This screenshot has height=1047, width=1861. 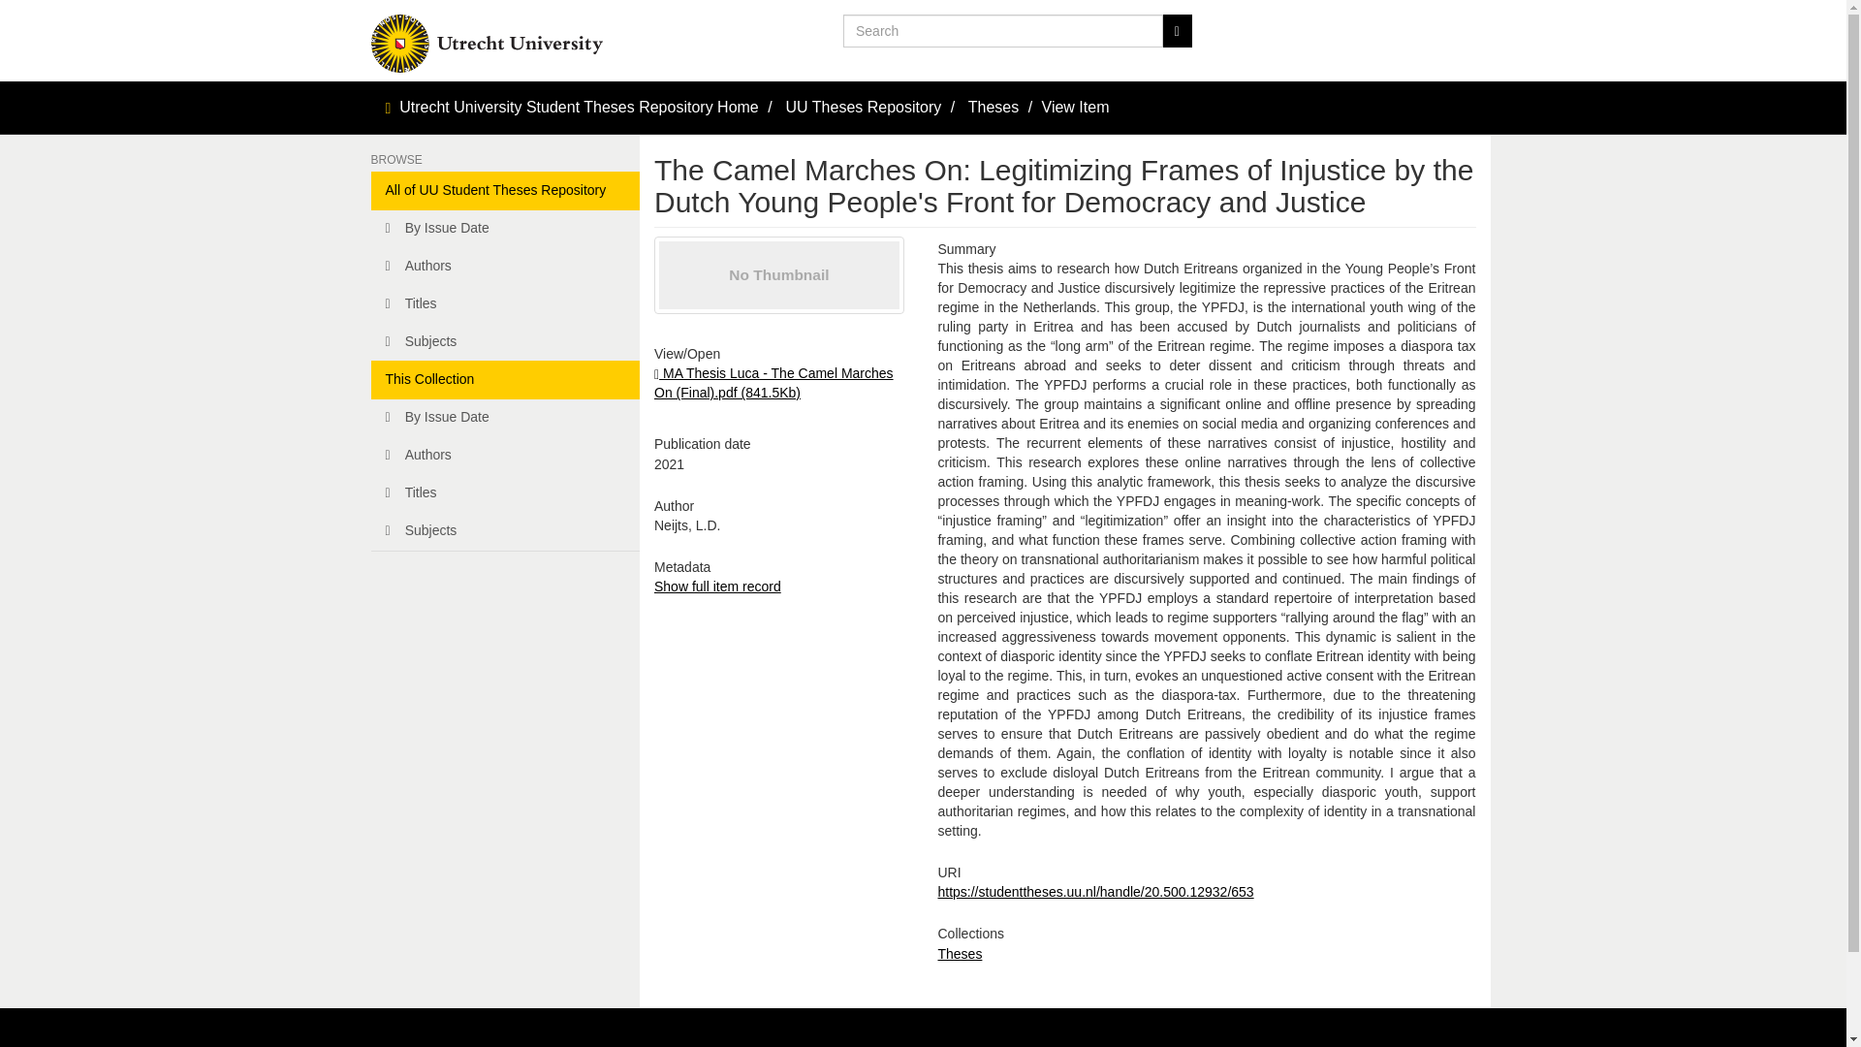 I want to click on This Collection, so click(x=505, y=379).